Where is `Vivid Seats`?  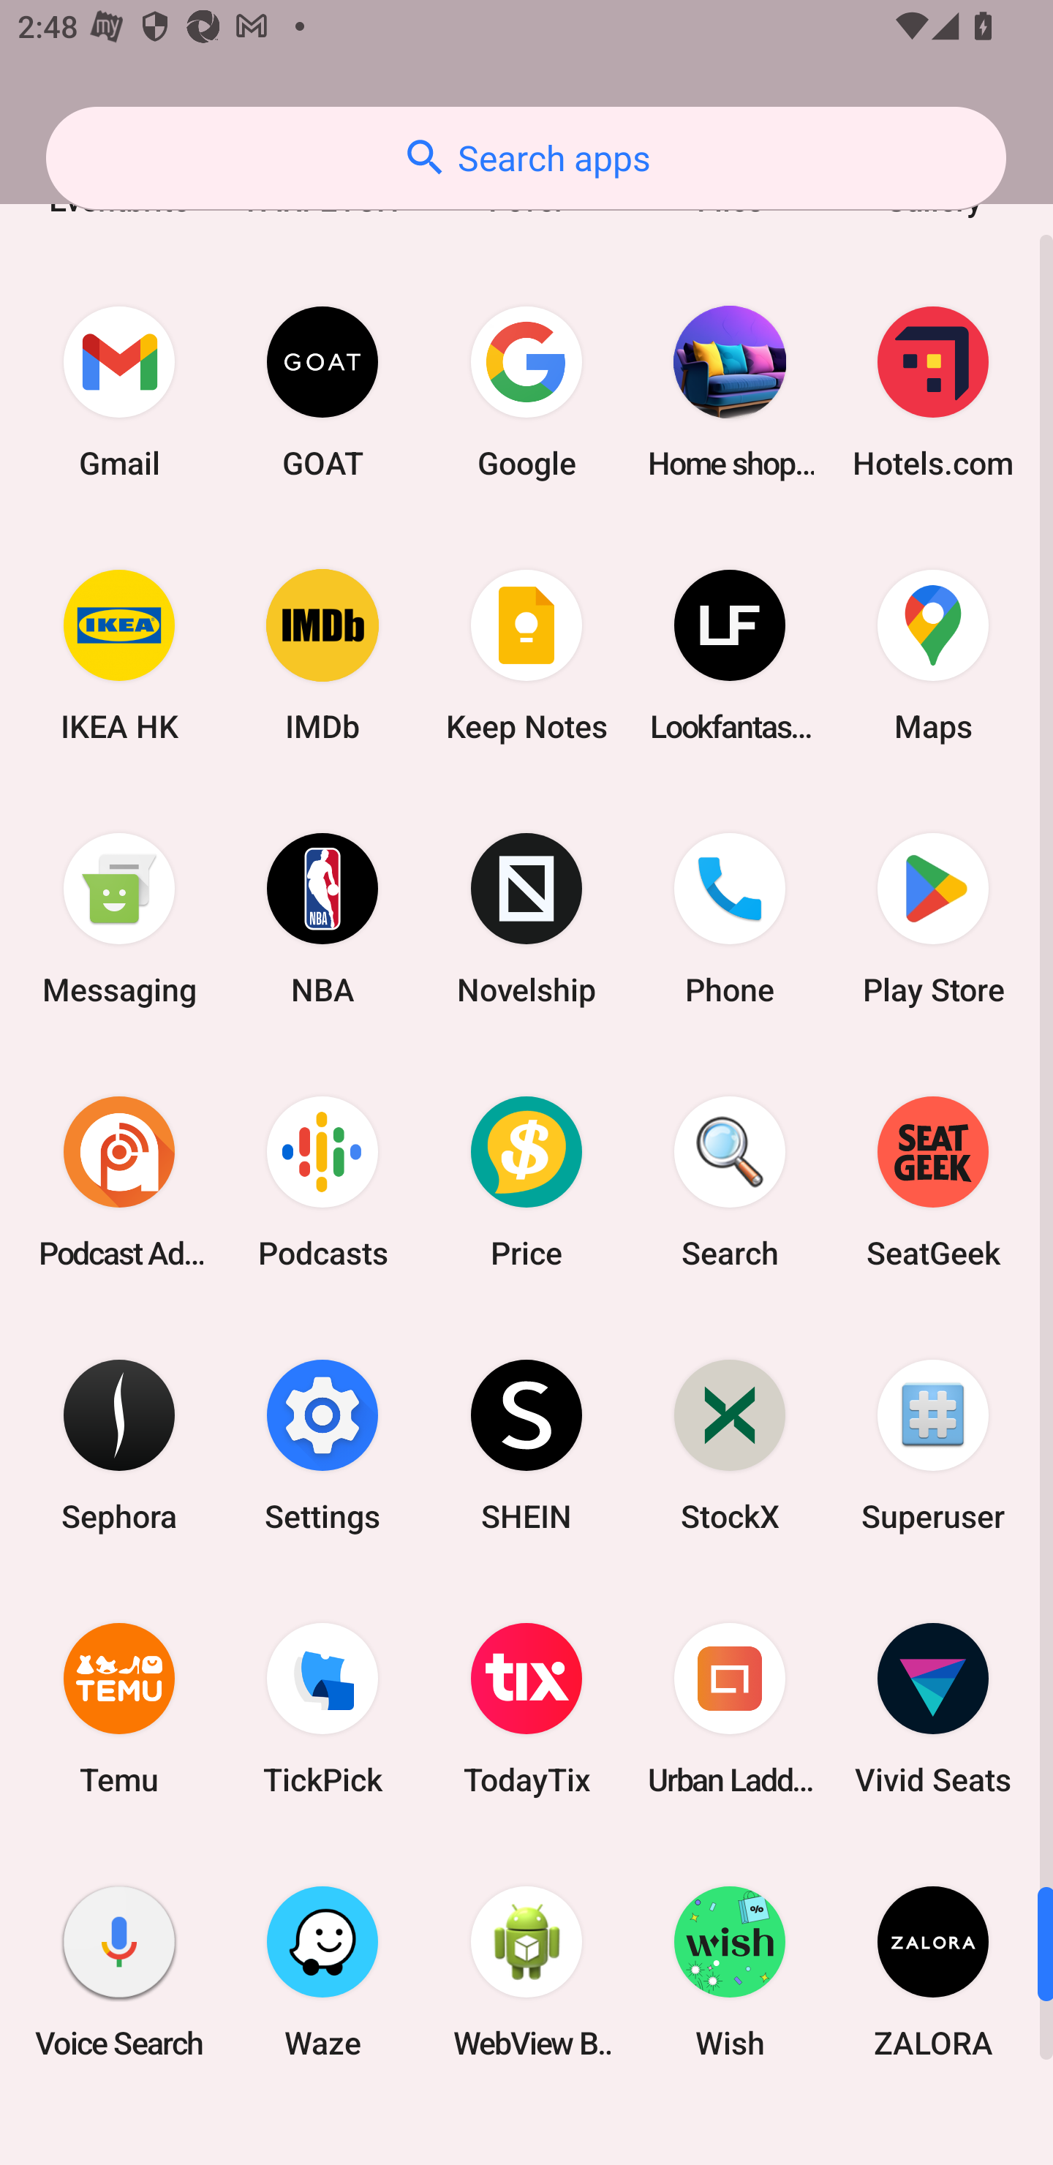 Vivid Seats is located at coordinates (933, 1708).